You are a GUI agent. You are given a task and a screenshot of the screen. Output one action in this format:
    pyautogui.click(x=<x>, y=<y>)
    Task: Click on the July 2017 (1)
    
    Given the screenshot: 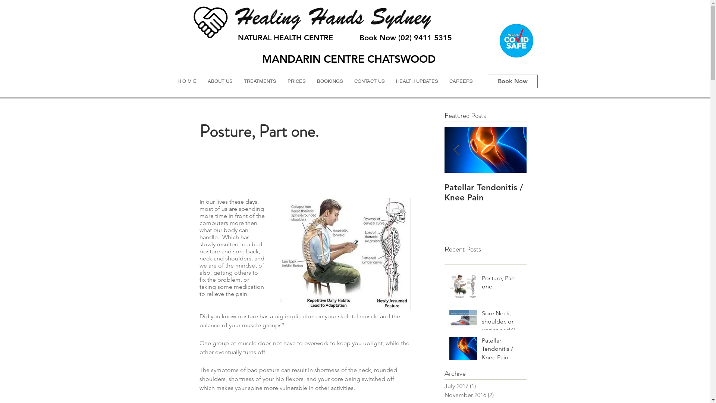 What is the action you would take?
    pyautogui.click(x=484, y=386)
    